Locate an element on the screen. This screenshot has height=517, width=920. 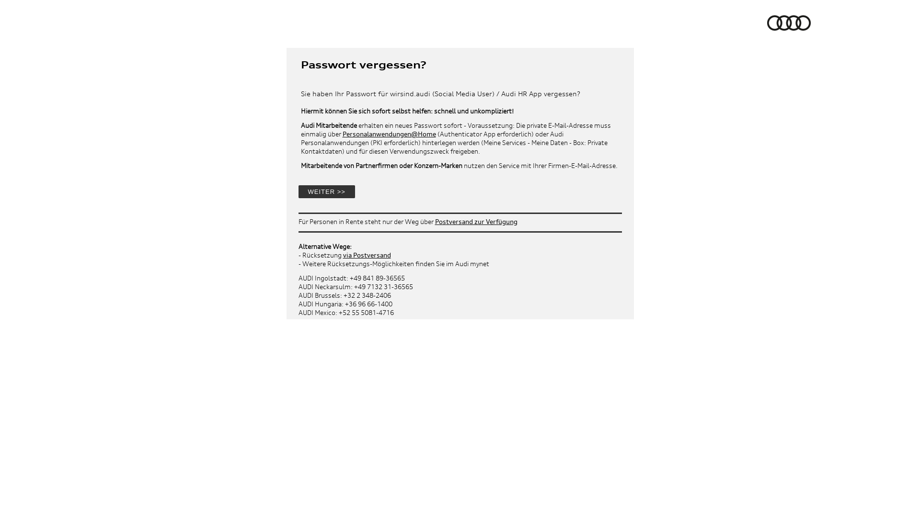
Personalanwendungen@Home is located at coordinates (389, 134).